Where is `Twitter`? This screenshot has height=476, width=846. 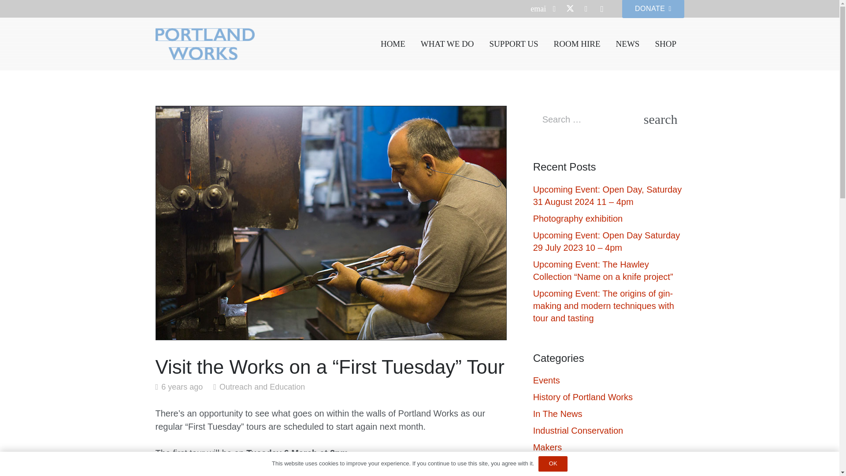 Twitter is located at coordinates (570, 9).